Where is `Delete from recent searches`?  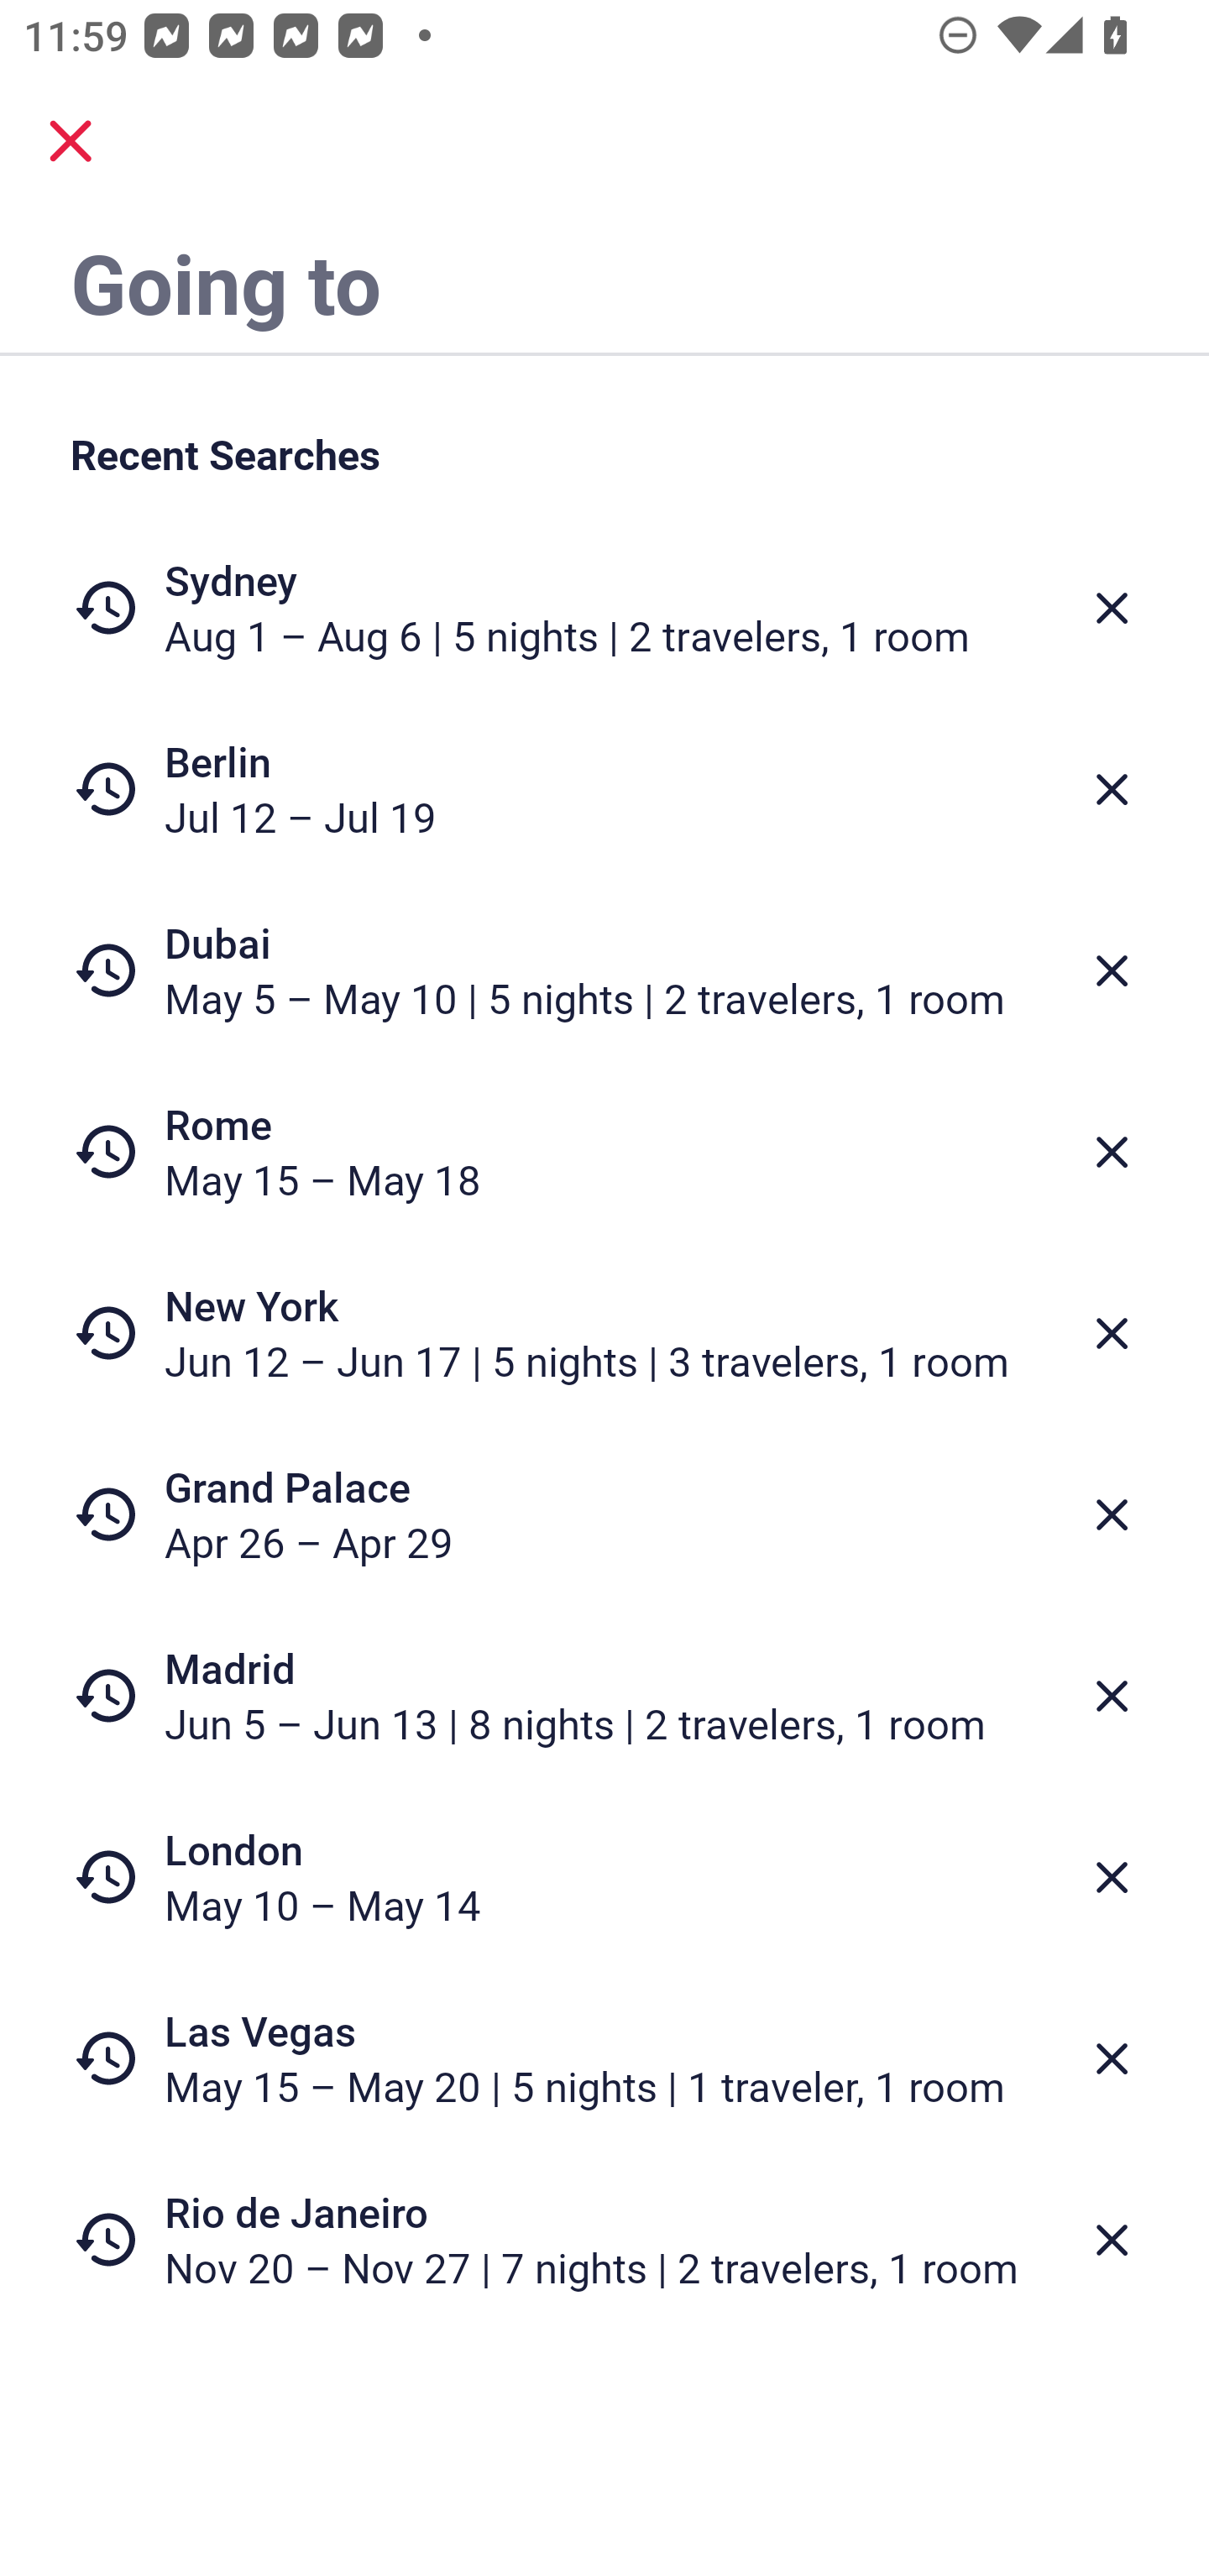
Delete from recent searches is located at coordinates (1112, 1514).